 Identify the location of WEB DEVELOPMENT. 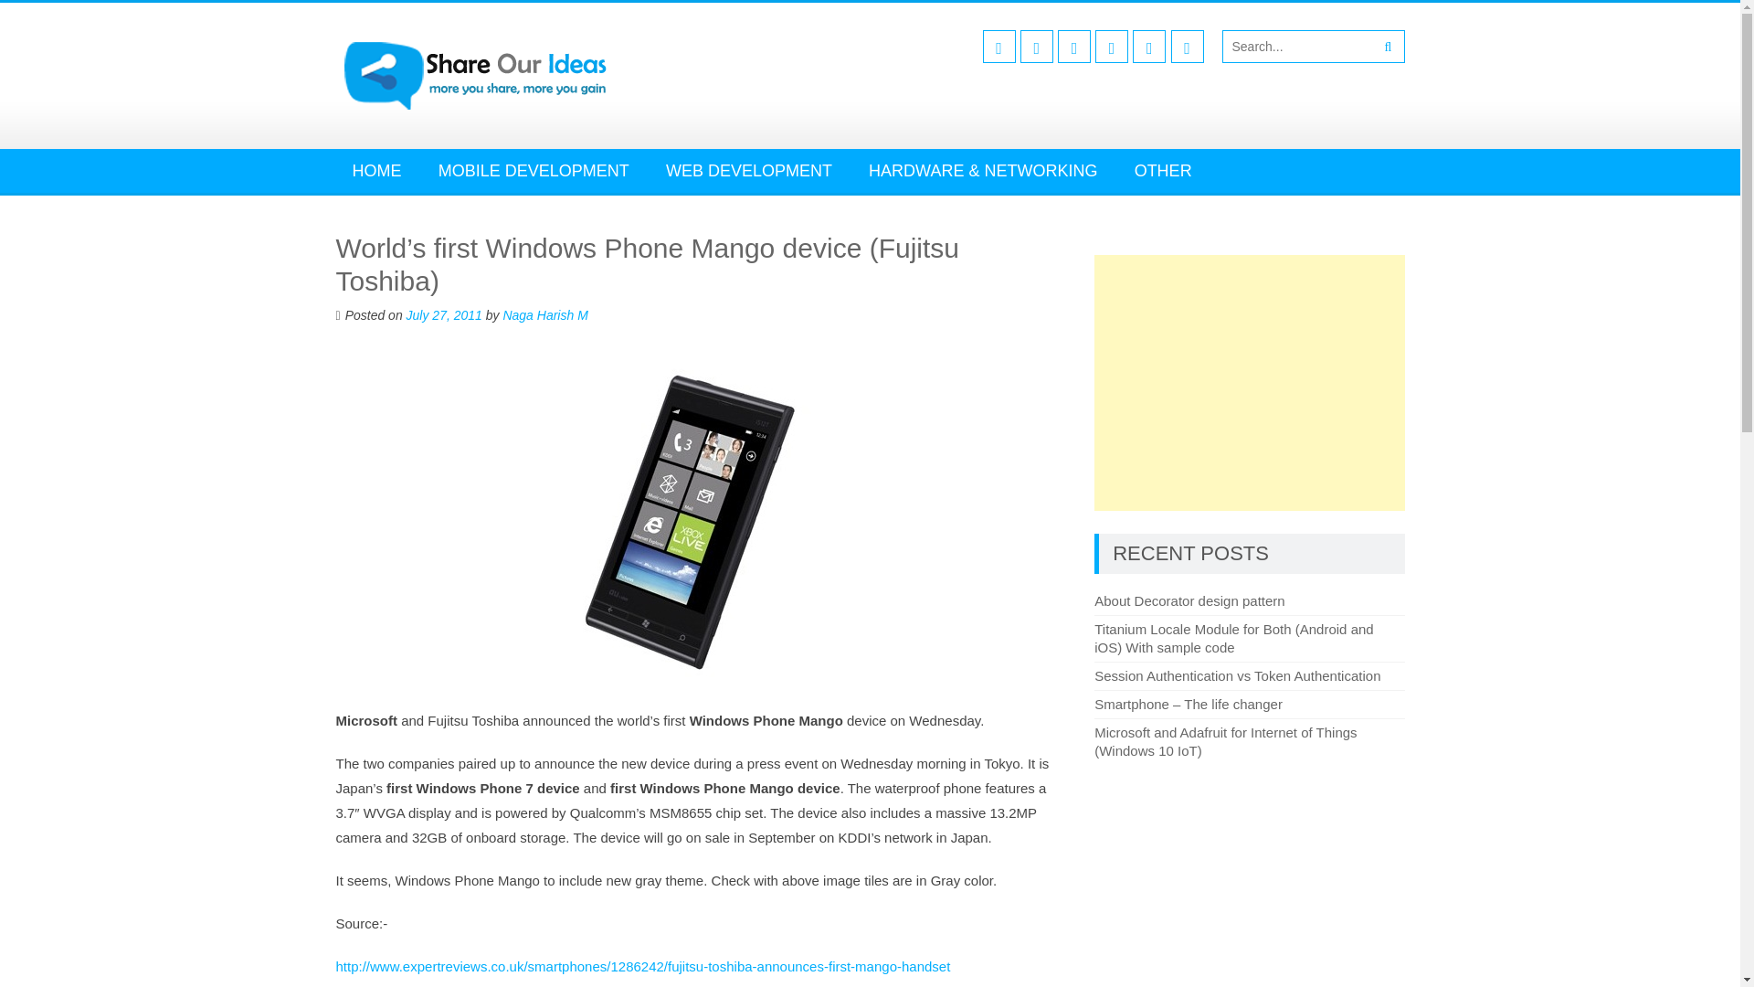
(749, 170).